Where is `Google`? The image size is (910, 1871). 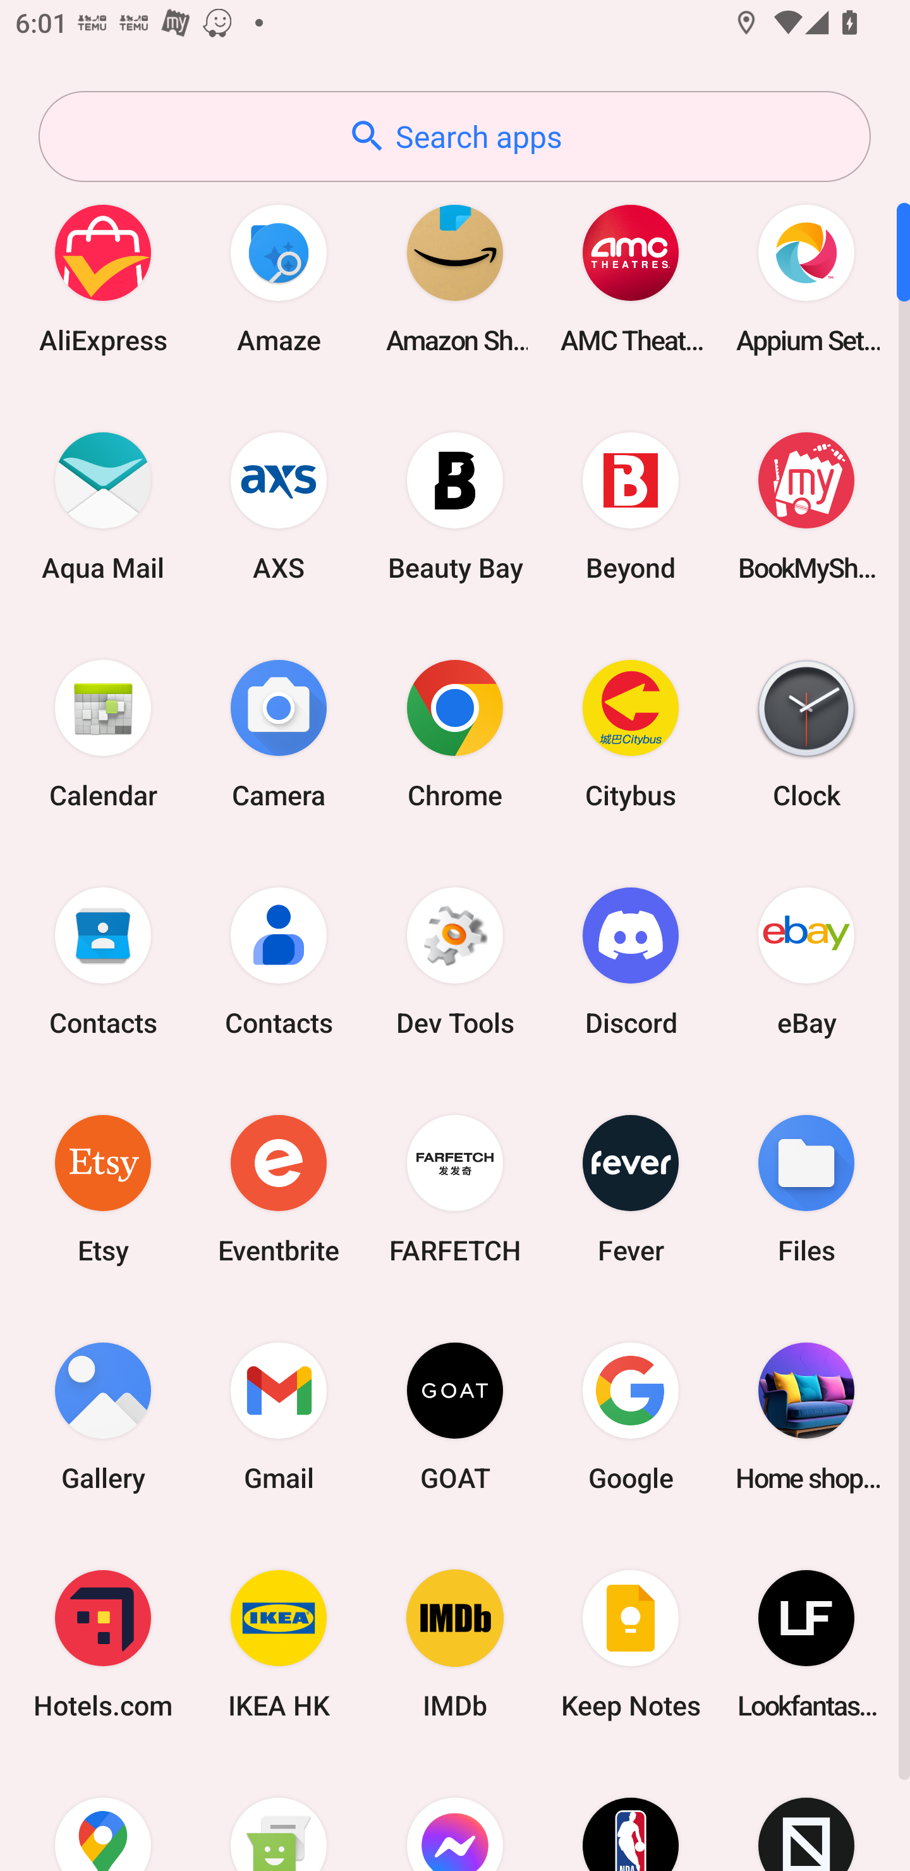
Google is located at coordinates (631, 1416).